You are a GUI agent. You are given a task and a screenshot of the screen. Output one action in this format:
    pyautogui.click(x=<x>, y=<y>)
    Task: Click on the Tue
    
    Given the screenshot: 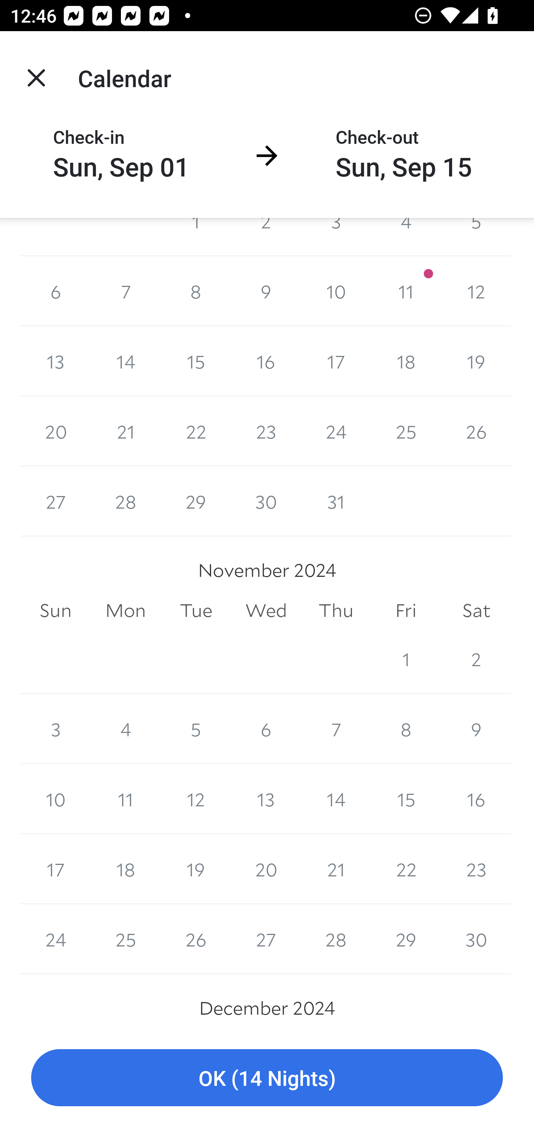 What is the action you would take?
    pyautogui.click(x=196, y=611)
    